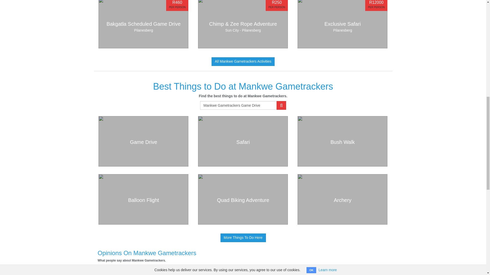 This screenshot has height=275, width=490. Describe the element at coordinates (243, 199) in the screenshot. I see `Quad Biking Adventure` at that location.